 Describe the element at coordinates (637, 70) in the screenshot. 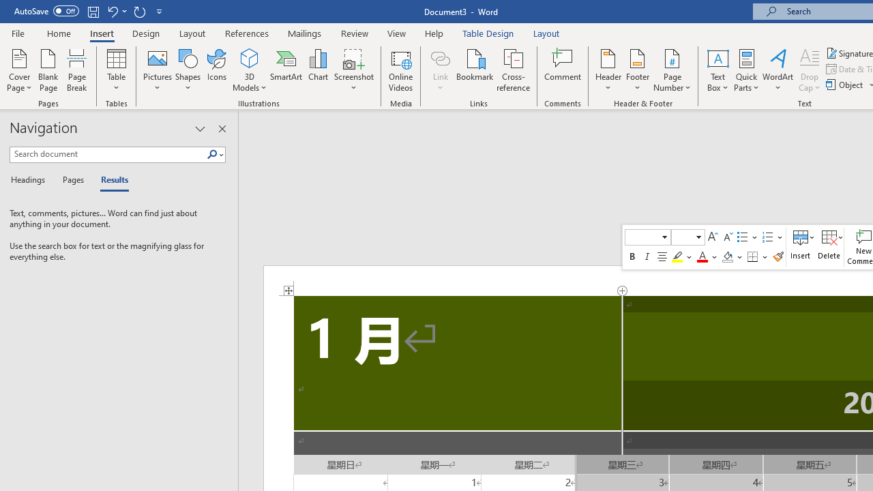

I see `Footer` at that location.